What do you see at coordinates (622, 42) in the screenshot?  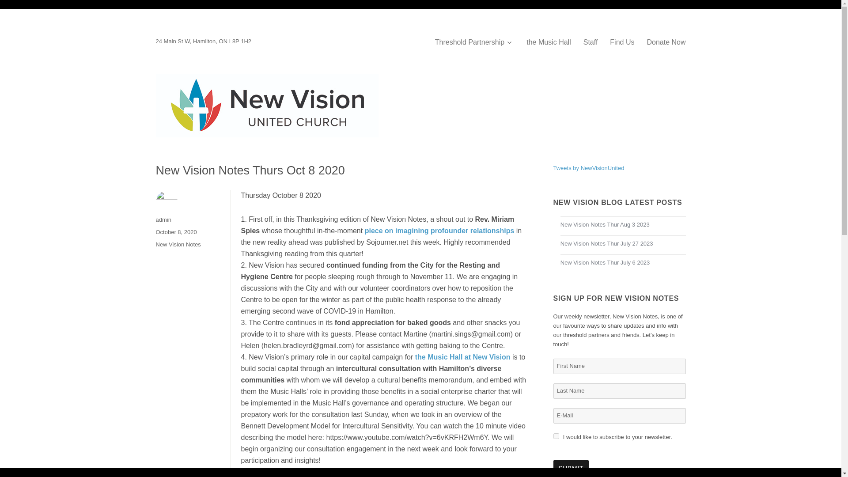 I see `Find Us` at bounding box center [622, 42].